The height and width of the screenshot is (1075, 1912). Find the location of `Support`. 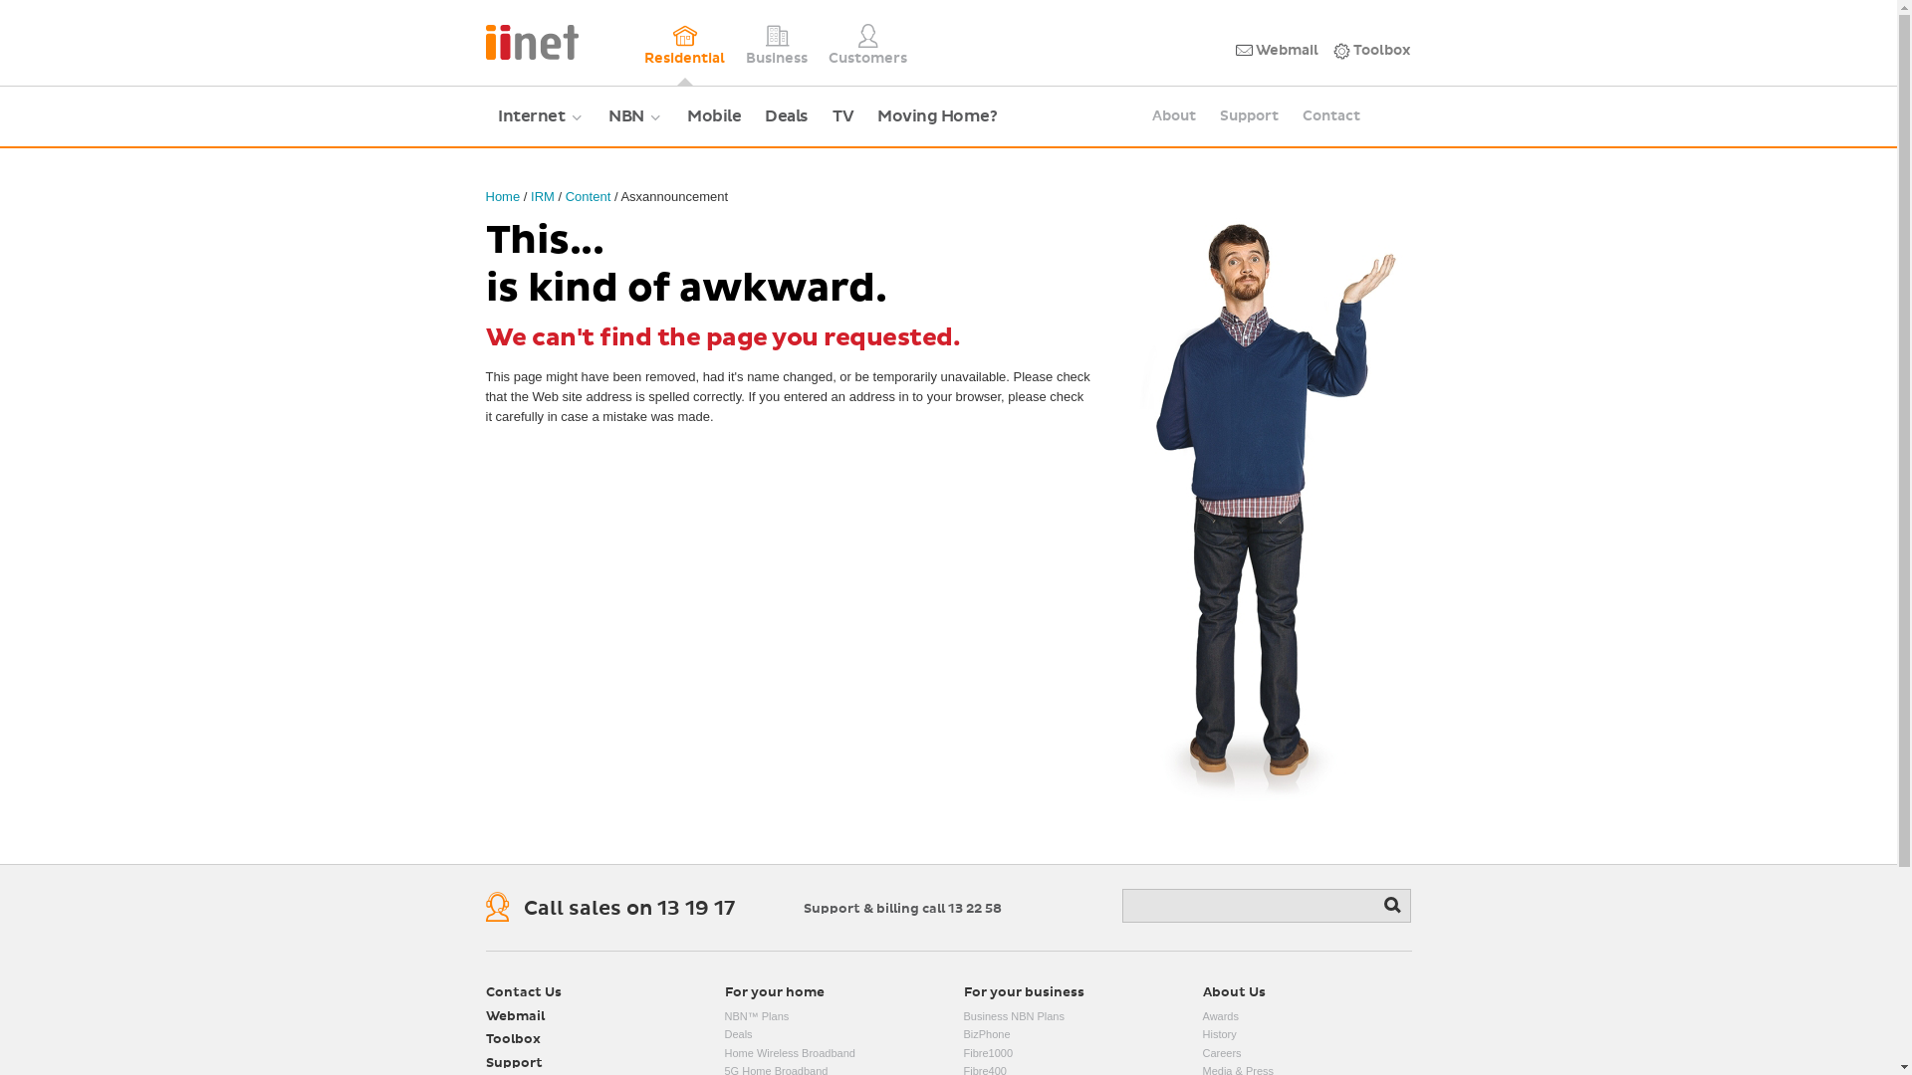

Support is located at coordinates (514, 1065).